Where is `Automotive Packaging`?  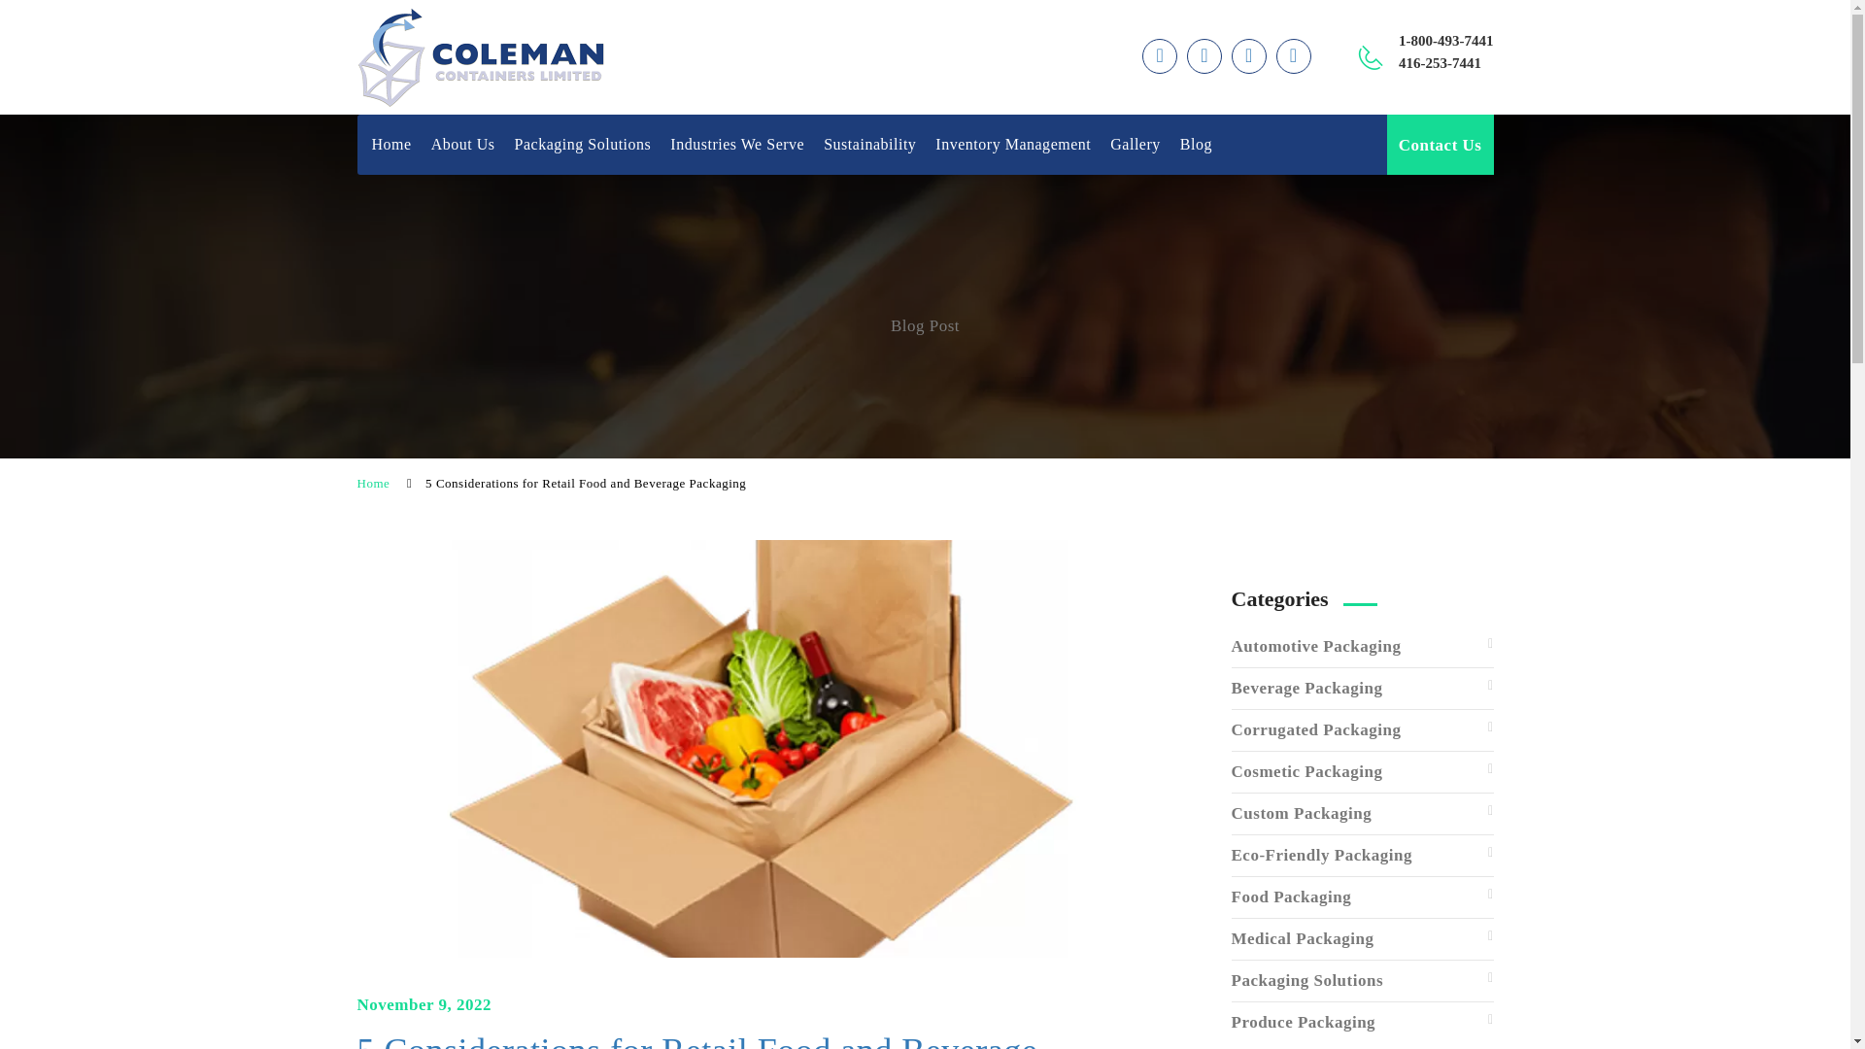 Automotive Packaging is located at coordinates (1362, 646).